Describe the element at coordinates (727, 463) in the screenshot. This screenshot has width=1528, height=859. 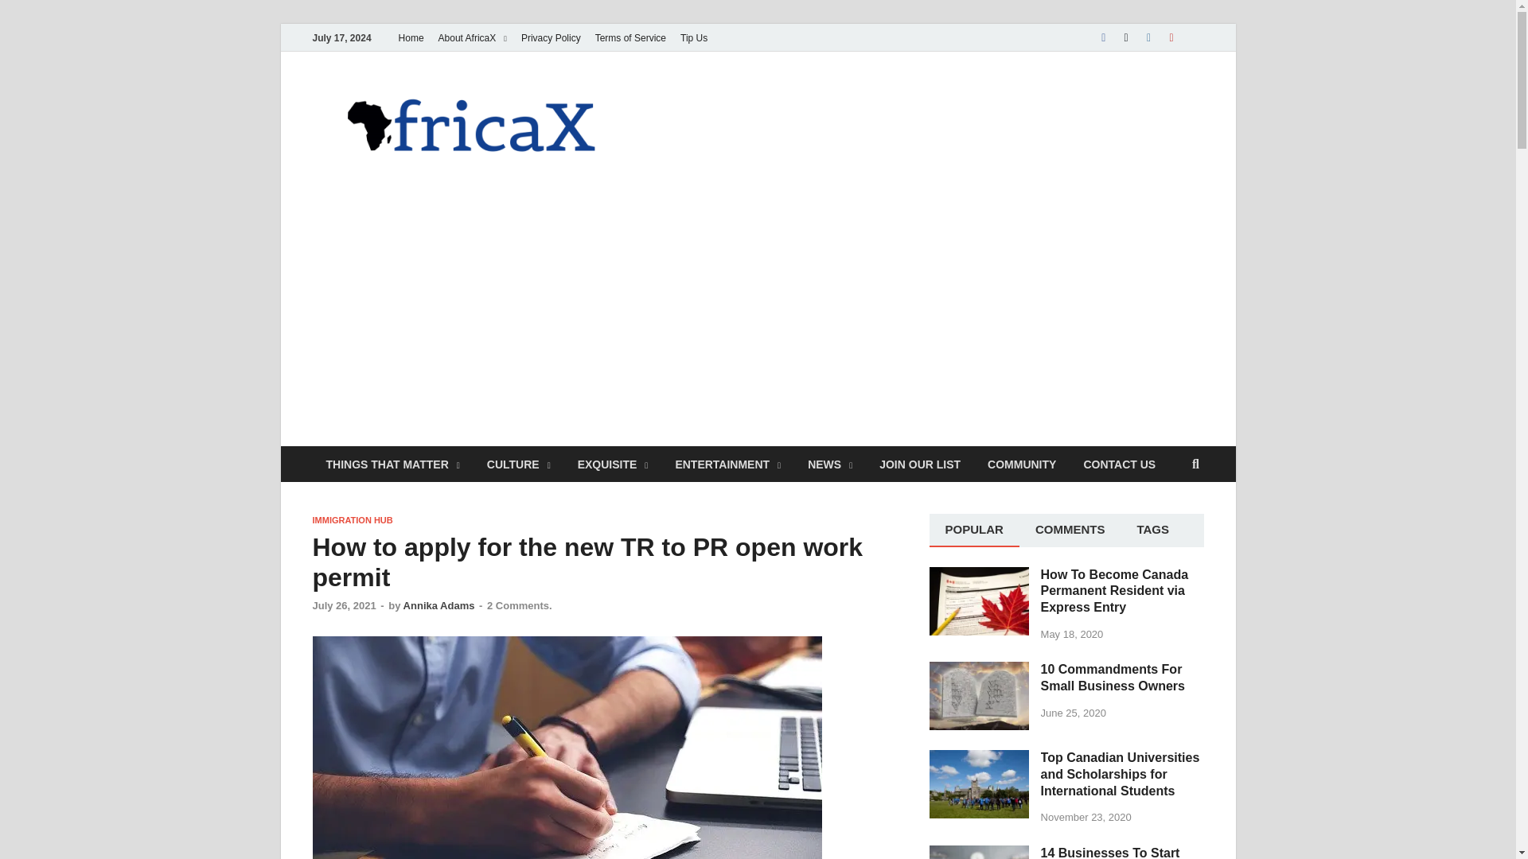
I see `ENTERTAINMENT` at that location.